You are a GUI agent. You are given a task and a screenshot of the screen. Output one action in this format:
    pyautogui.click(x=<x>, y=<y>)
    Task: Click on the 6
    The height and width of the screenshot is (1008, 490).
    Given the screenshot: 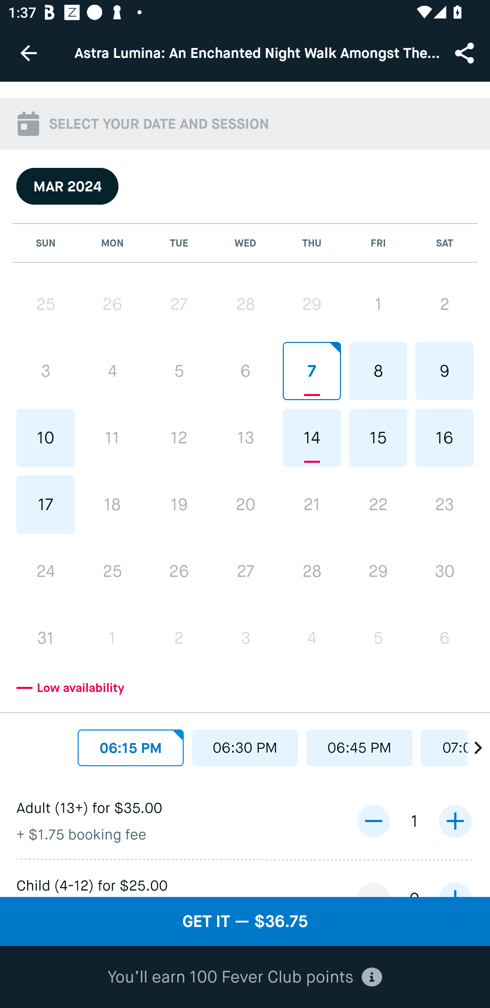 What is the action you would take?
    pyautogui.click(x=245, y=371)
    